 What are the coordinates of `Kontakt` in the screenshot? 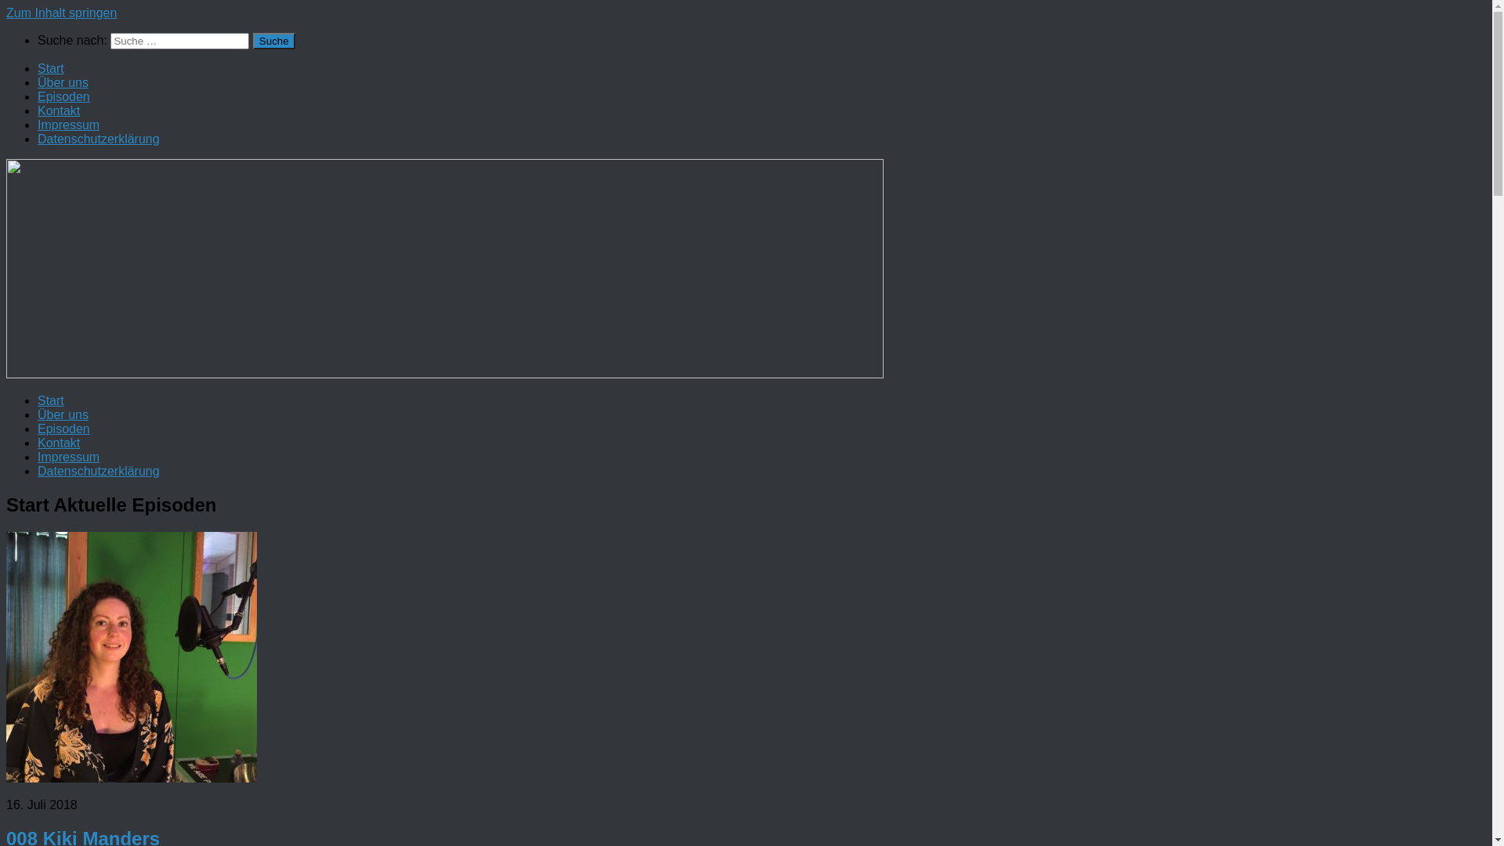 It's located at (59, 443).